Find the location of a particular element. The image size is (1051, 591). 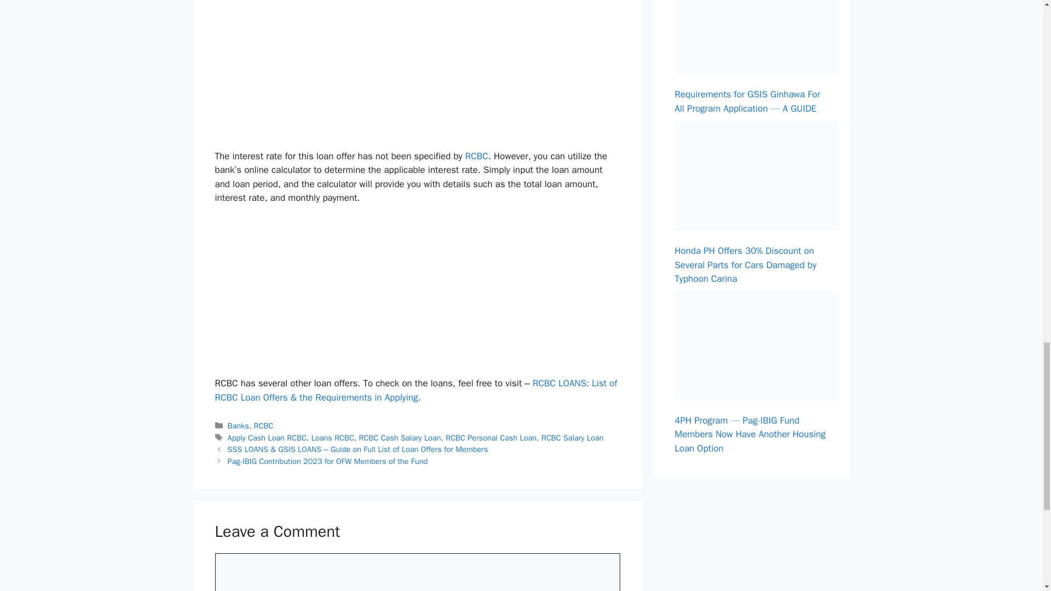

Pag-IBIG Contribution 2023 for OFW Members of the Fund is located at coordinates (327, 461).